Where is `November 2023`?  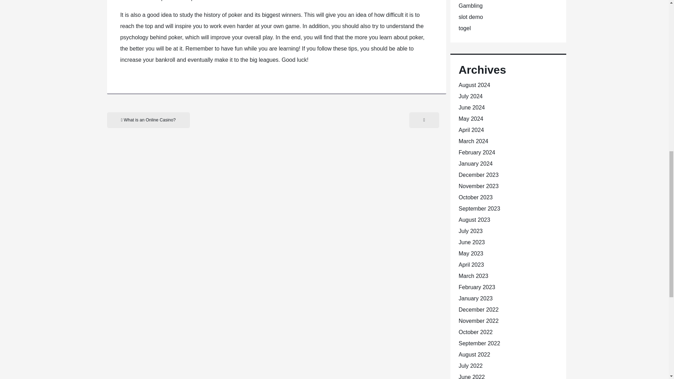
November 2023 is located at coordinates (478, 186).